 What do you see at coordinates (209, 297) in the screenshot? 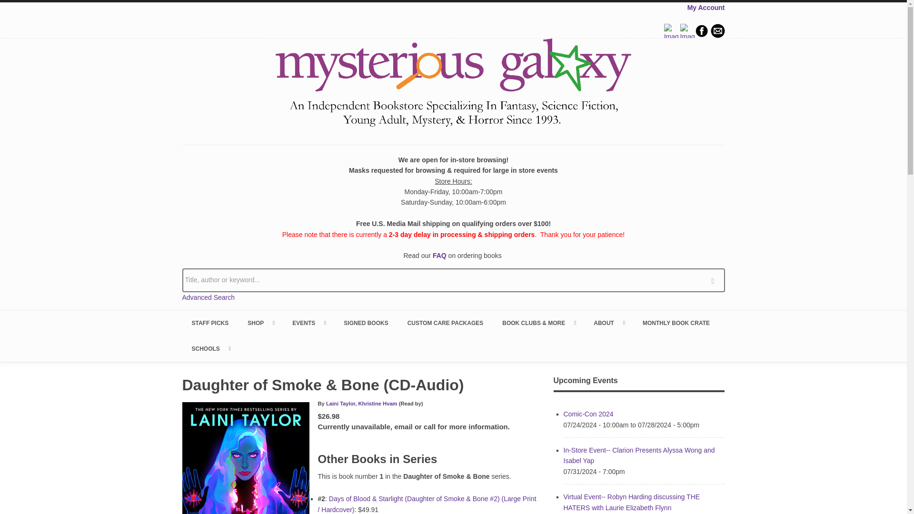
I see `Advanced Search` at bounding box center [209, 297].